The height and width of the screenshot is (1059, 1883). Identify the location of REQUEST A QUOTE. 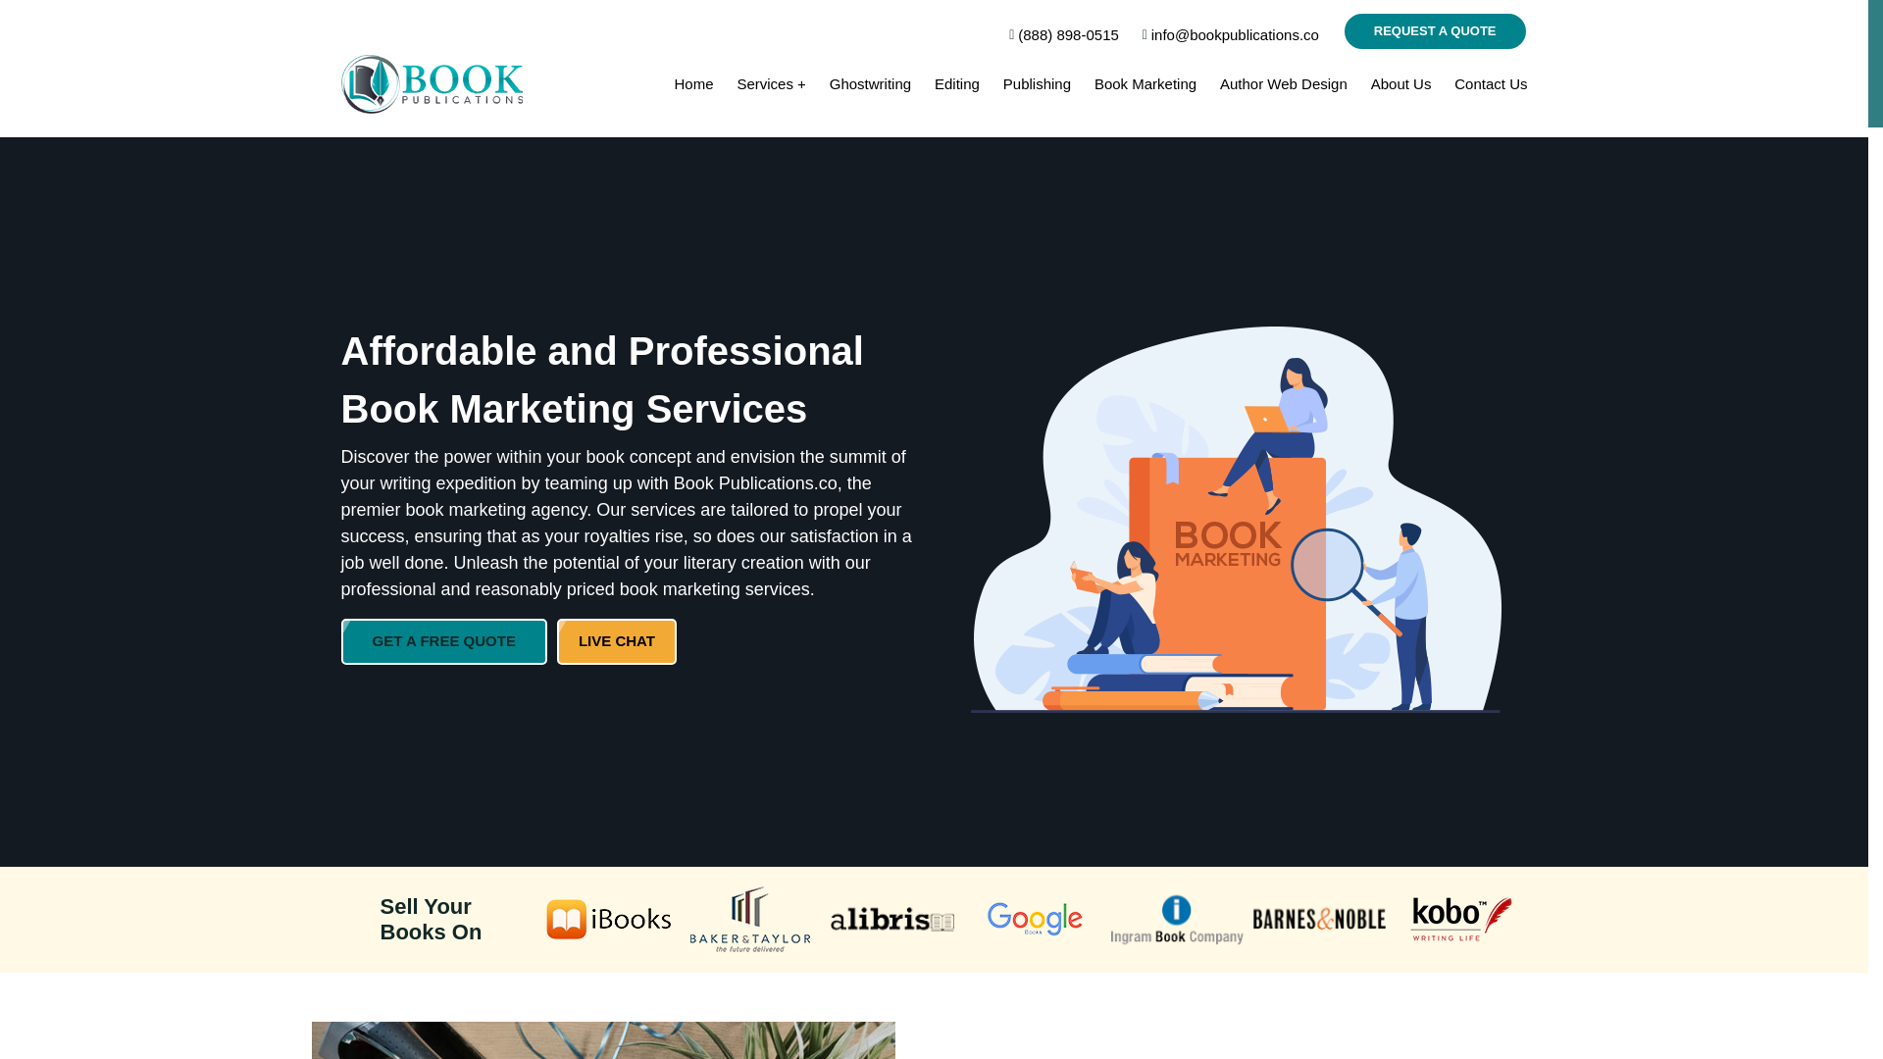
(1434, 30).